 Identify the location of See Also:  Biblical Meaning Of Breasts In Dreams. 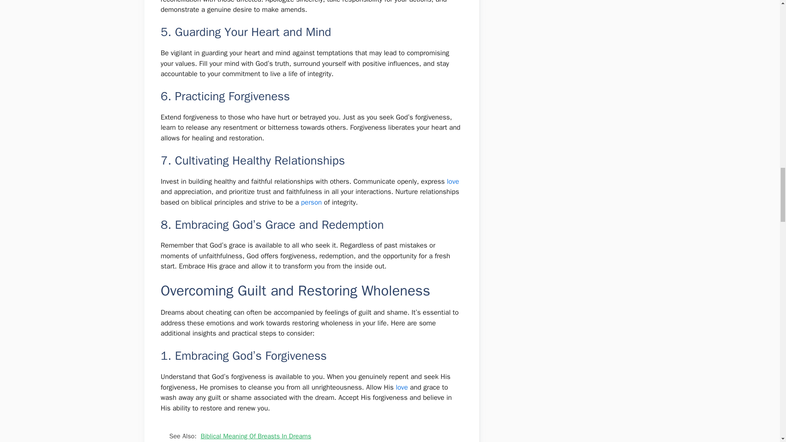
(311, 433).